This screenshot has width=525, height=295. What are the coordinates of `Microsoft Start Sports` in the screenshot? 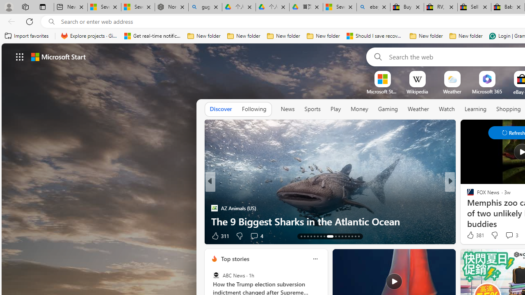 It's located at (382, 91).